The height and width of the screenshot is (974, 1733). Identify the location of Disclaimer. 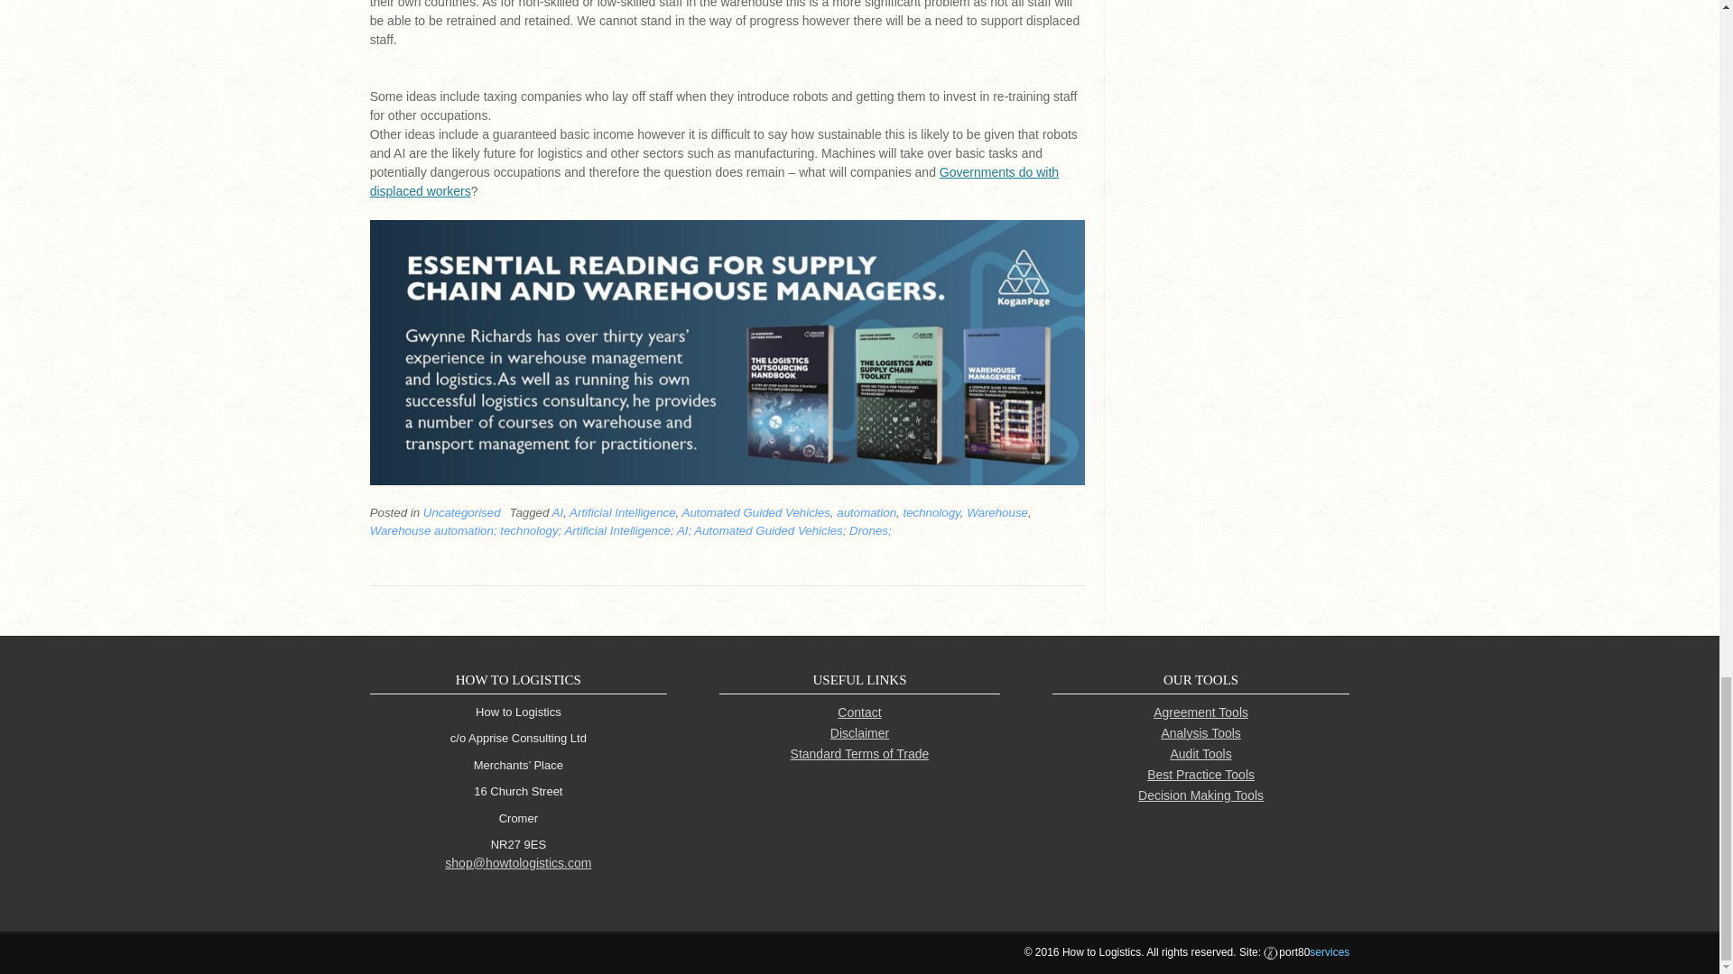
(859, 732).